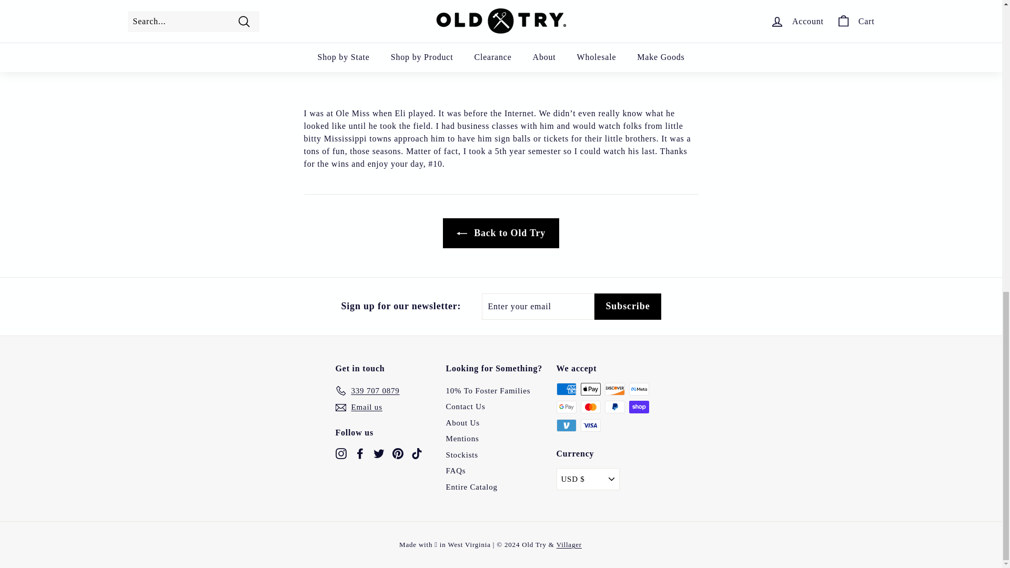  What do you see at coordinates (615, 407) in the screenshot?
I see `PayPal` at bounding box center [615, 407].